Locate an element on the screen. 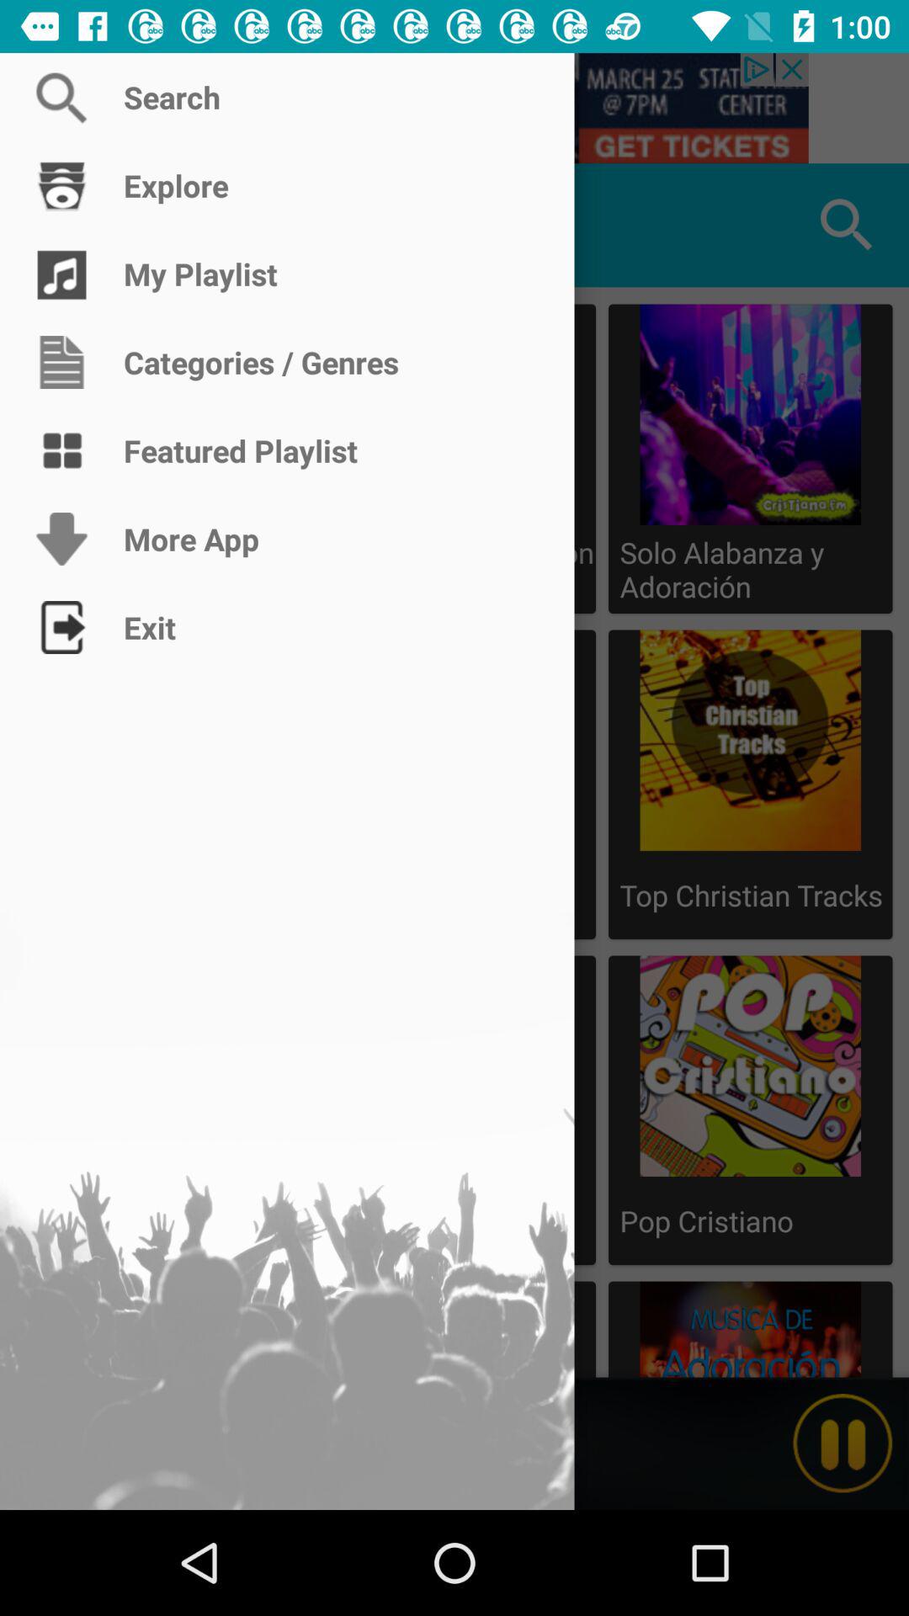 The width and height of the screenshot is (909, 1616). open search is located at coordinates (454, 108).